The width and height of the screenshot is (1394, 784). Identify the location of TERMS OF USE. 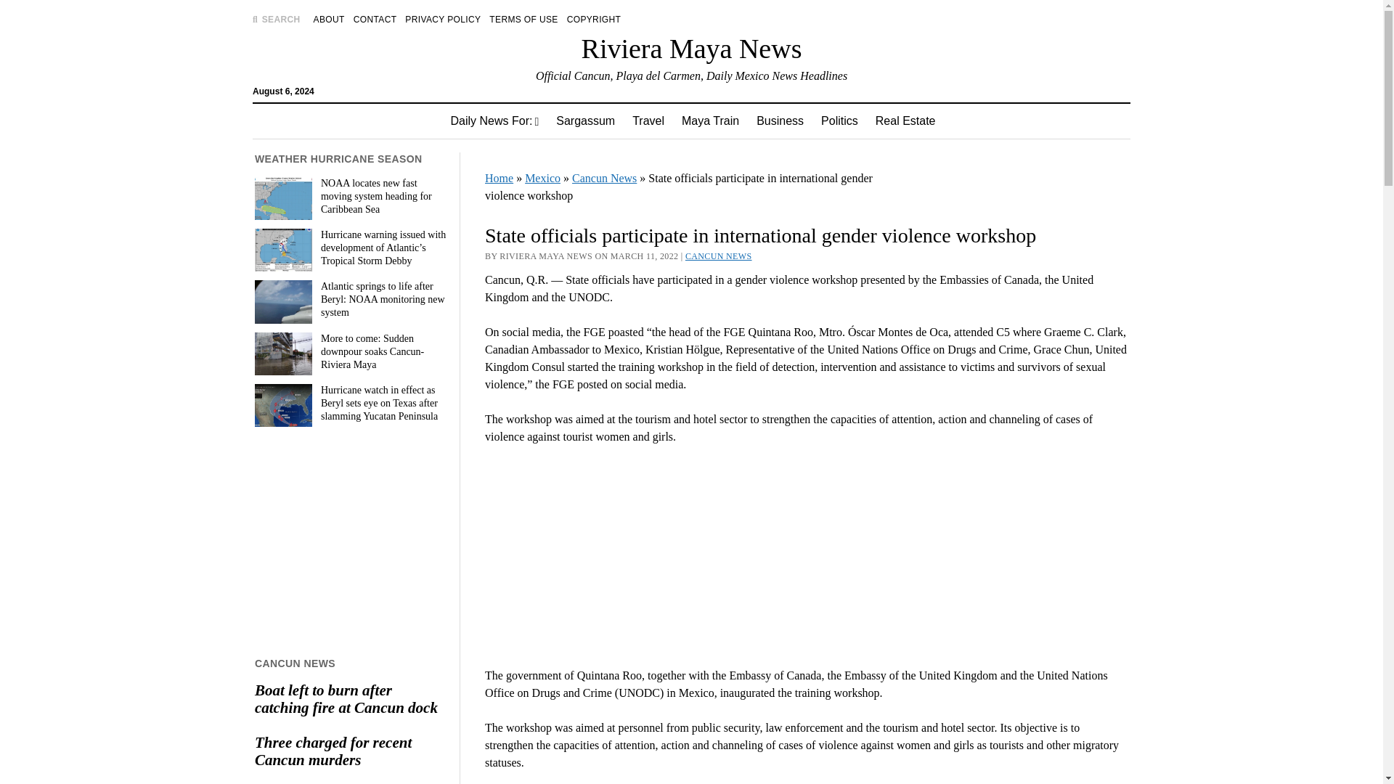
(523, 19).